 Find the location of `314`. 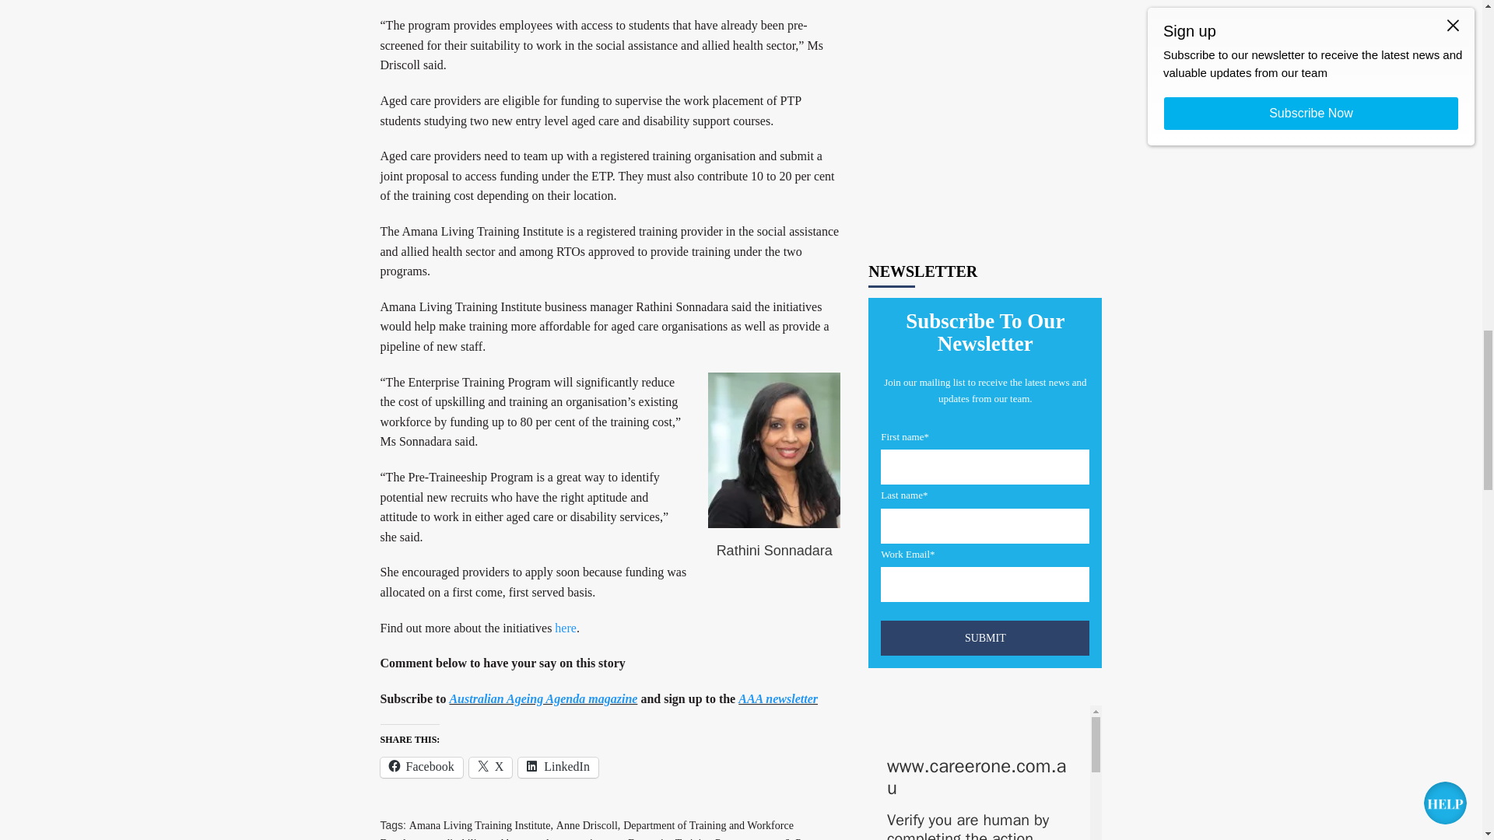

314 is located at coordinates (887, 754).